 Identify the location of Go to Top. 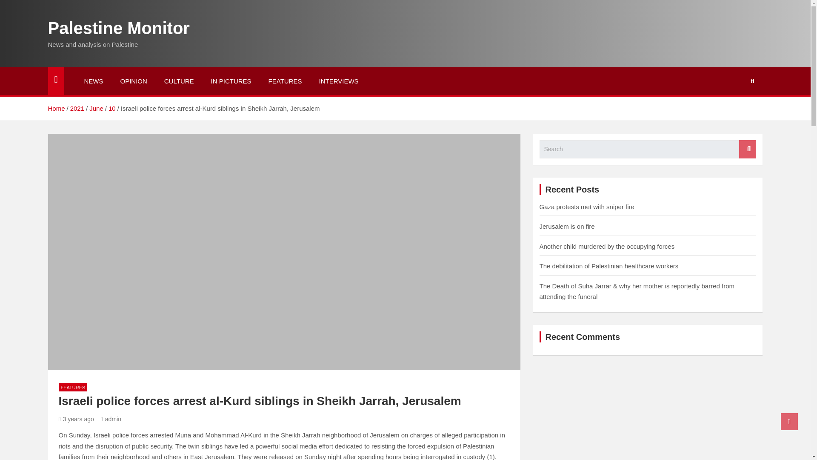
(789, 421).